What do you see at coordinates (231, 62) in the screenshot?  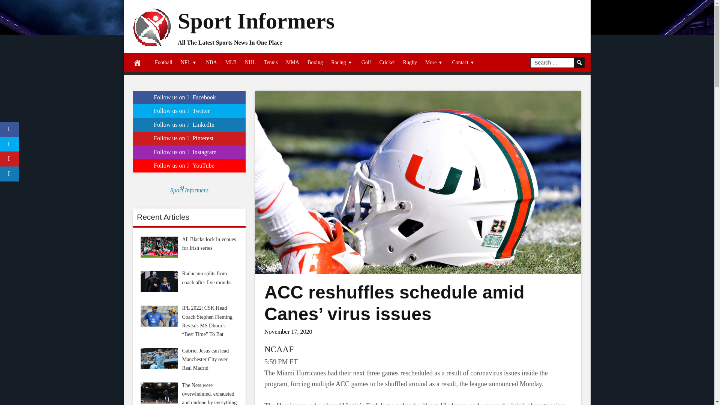 I see `MLB` at bounding box center [231, 62].